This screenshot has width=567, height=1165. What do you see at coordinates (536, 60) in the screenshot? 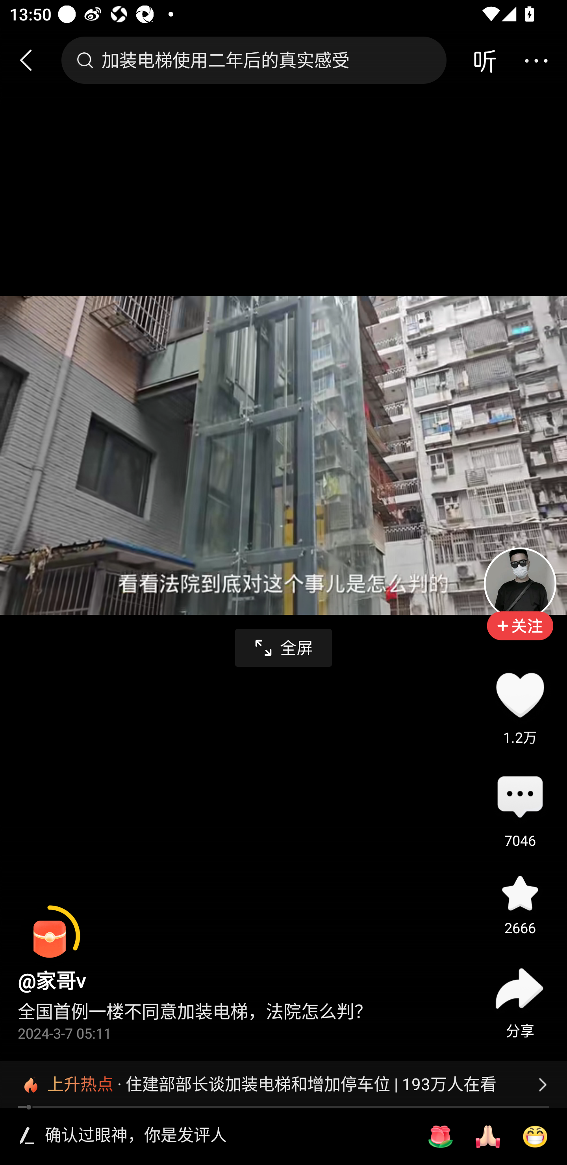
I see `更多操作` at bounding box center [536, 60].